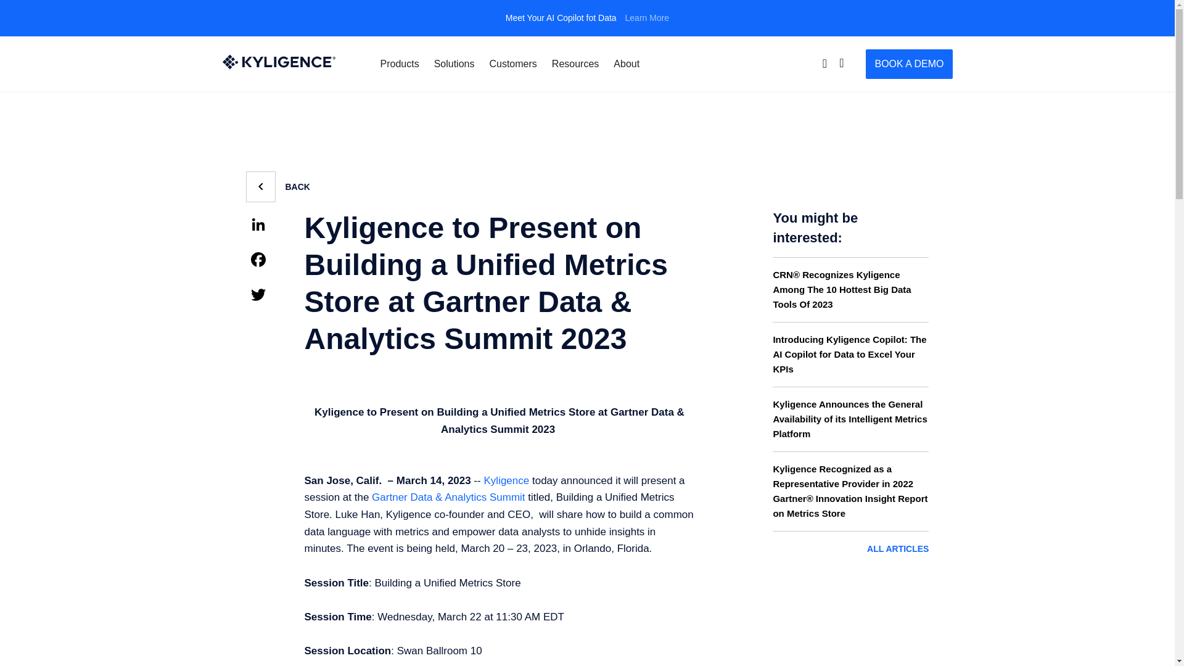  What do you see at coordinates (264, 261) in the screenshot?
I see `Facebook` at bounding box center [264, 261].